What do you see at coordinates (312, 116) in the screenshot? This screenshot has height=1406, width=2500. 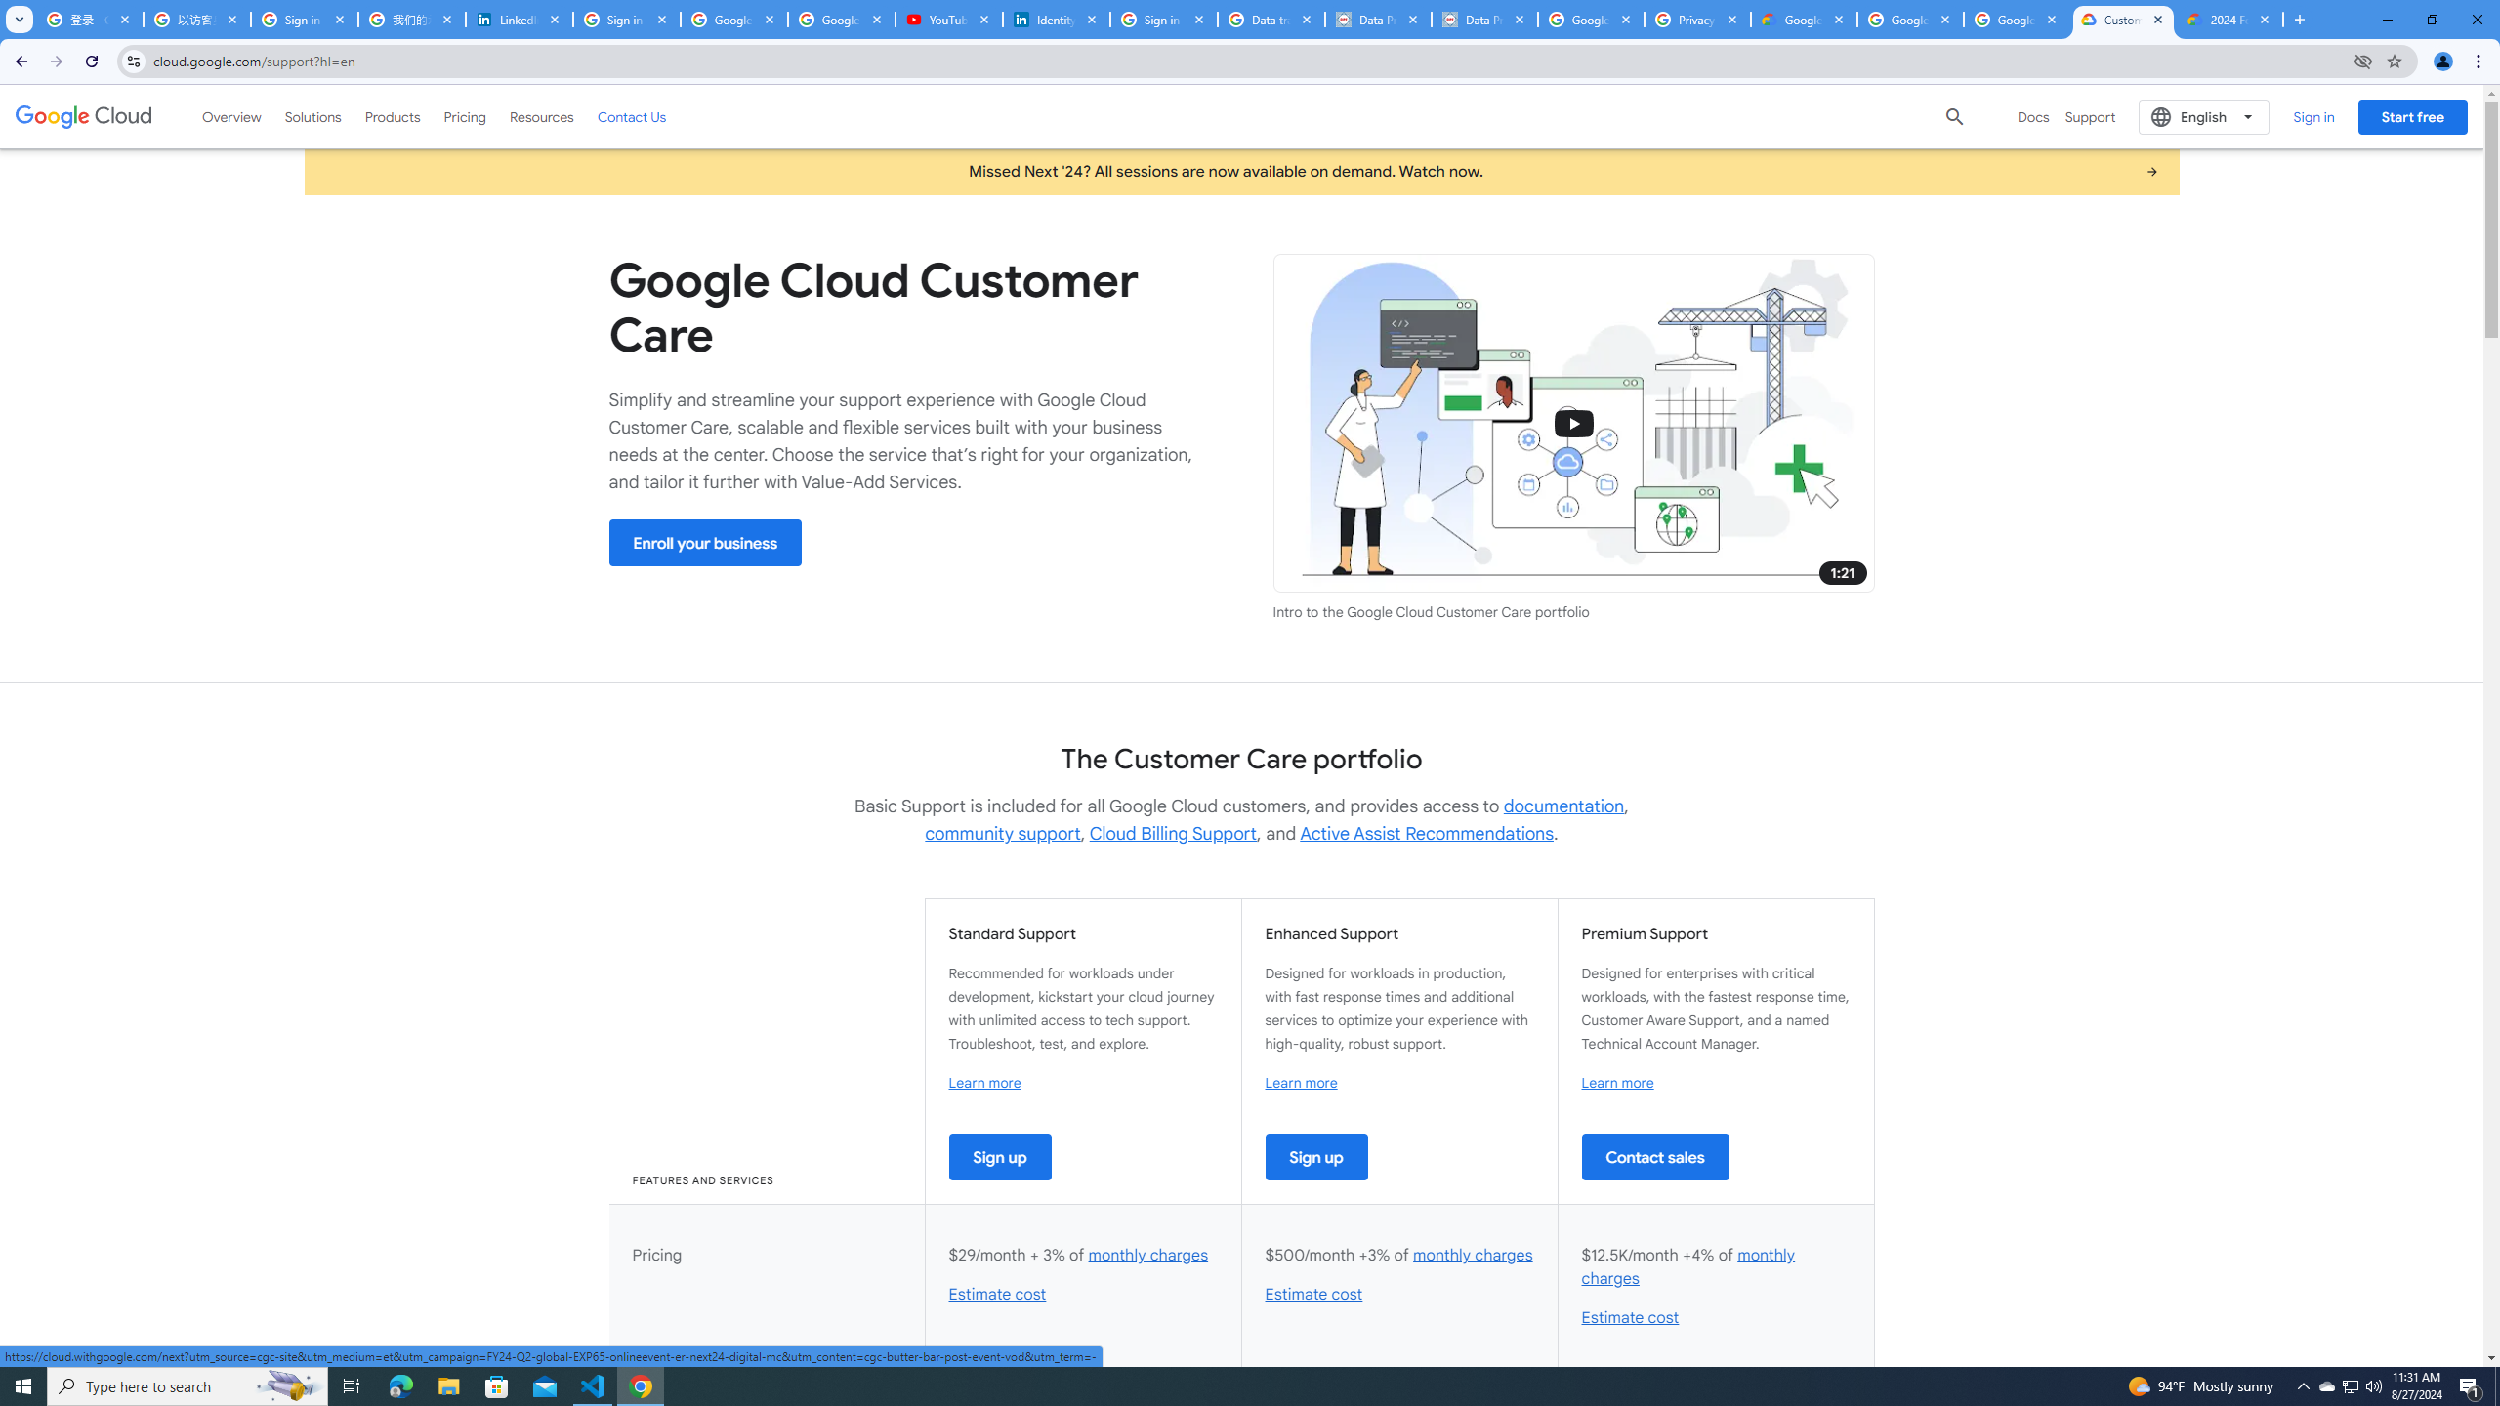 I see `Solutions` at bounding box center [312, 116].